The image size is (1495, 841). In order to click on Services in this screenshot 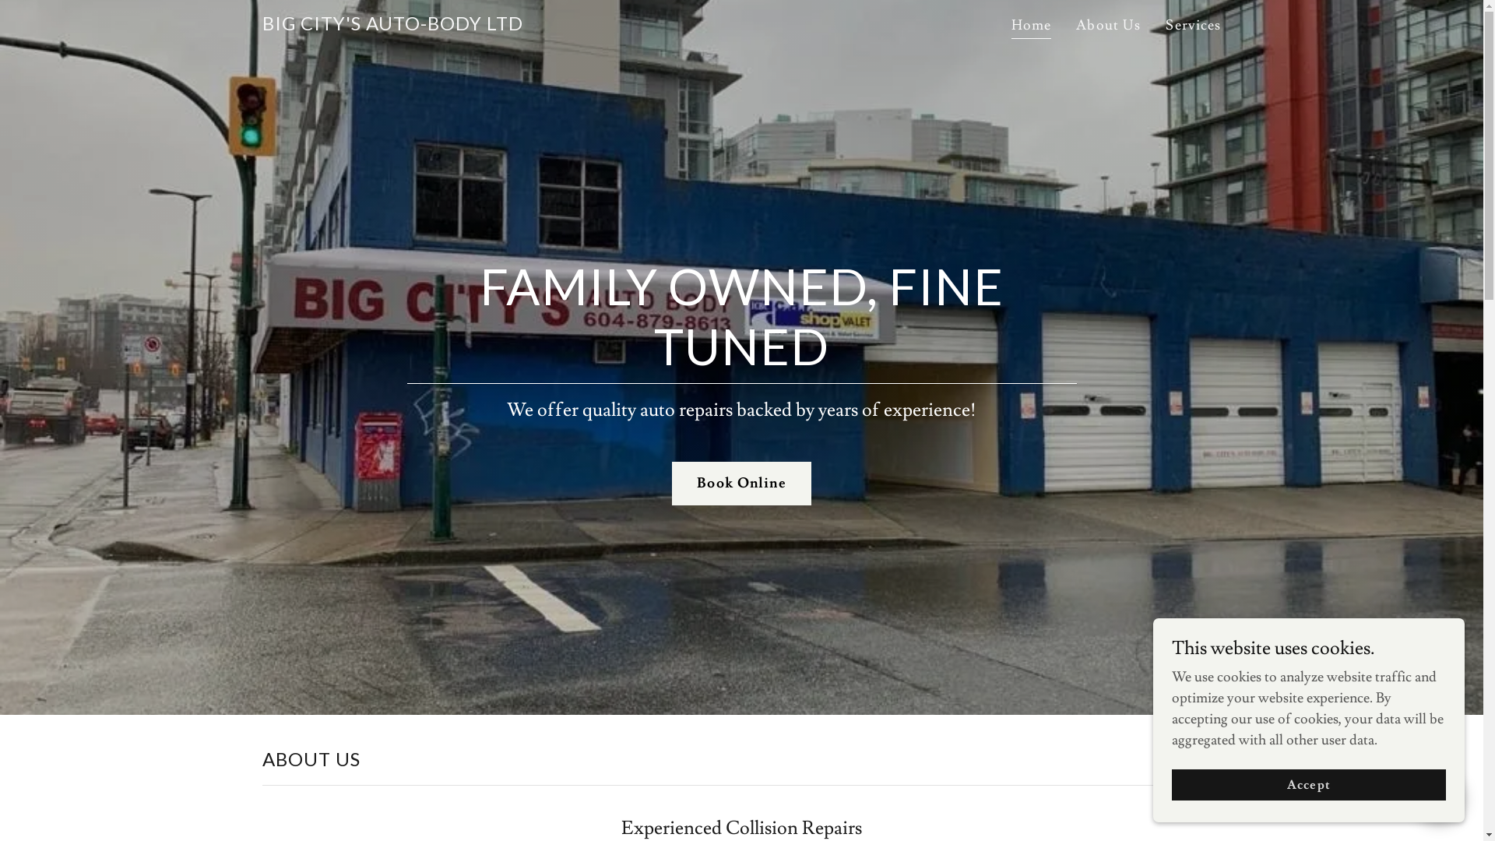, I will do `click(1193, 26)`.